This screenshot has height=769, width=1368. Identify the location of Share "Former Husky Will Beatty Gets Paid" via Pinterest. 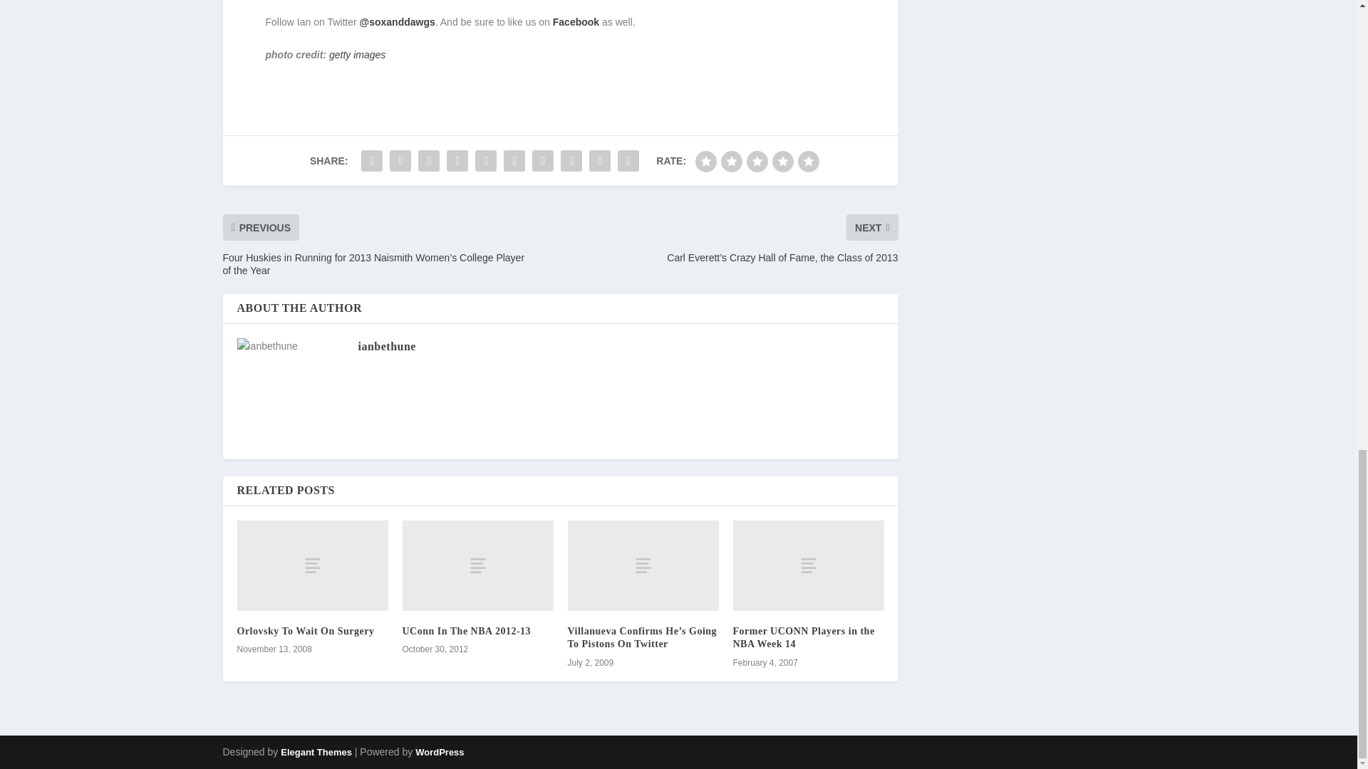
(486, 161).